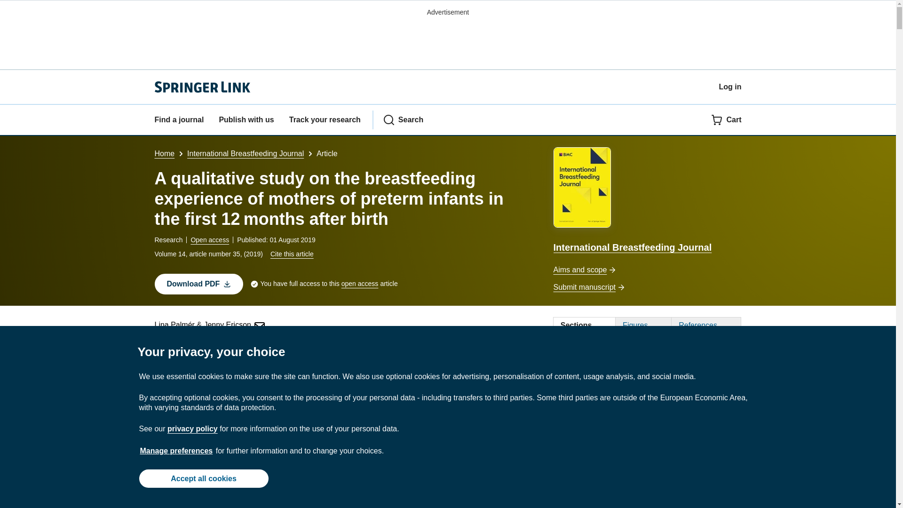 The height and width of the screenshot is (508, 903). I want to click on Accept all cookies, so click(203, 478).